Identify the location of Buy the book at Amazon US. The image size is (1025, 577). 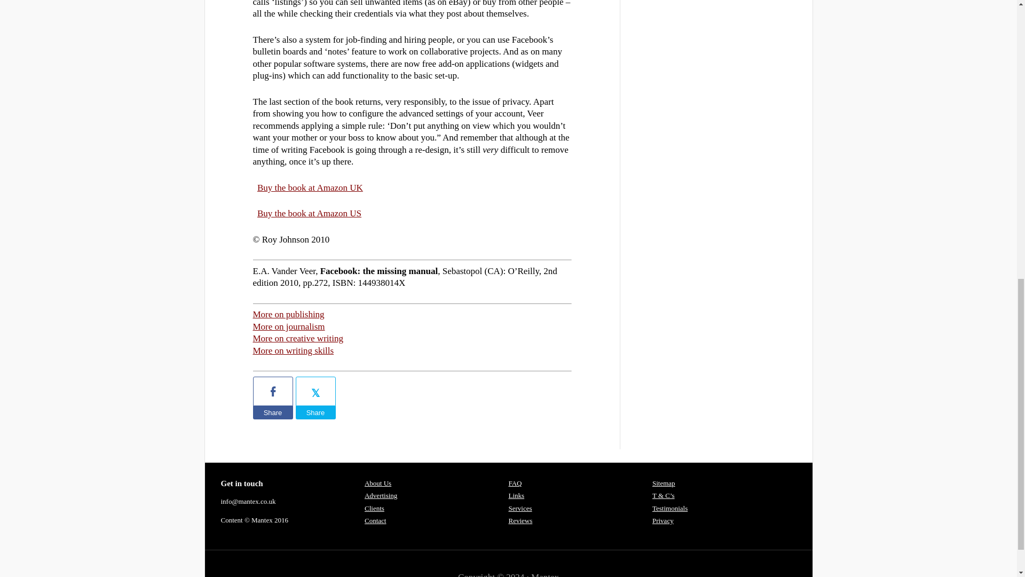
(309, 213).